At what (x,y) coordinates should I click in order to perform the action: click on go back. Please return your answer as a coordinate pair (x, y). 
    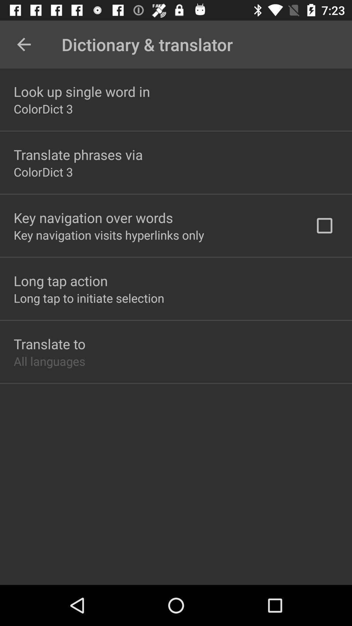
    Looking at the image, I should click on (24, 44).